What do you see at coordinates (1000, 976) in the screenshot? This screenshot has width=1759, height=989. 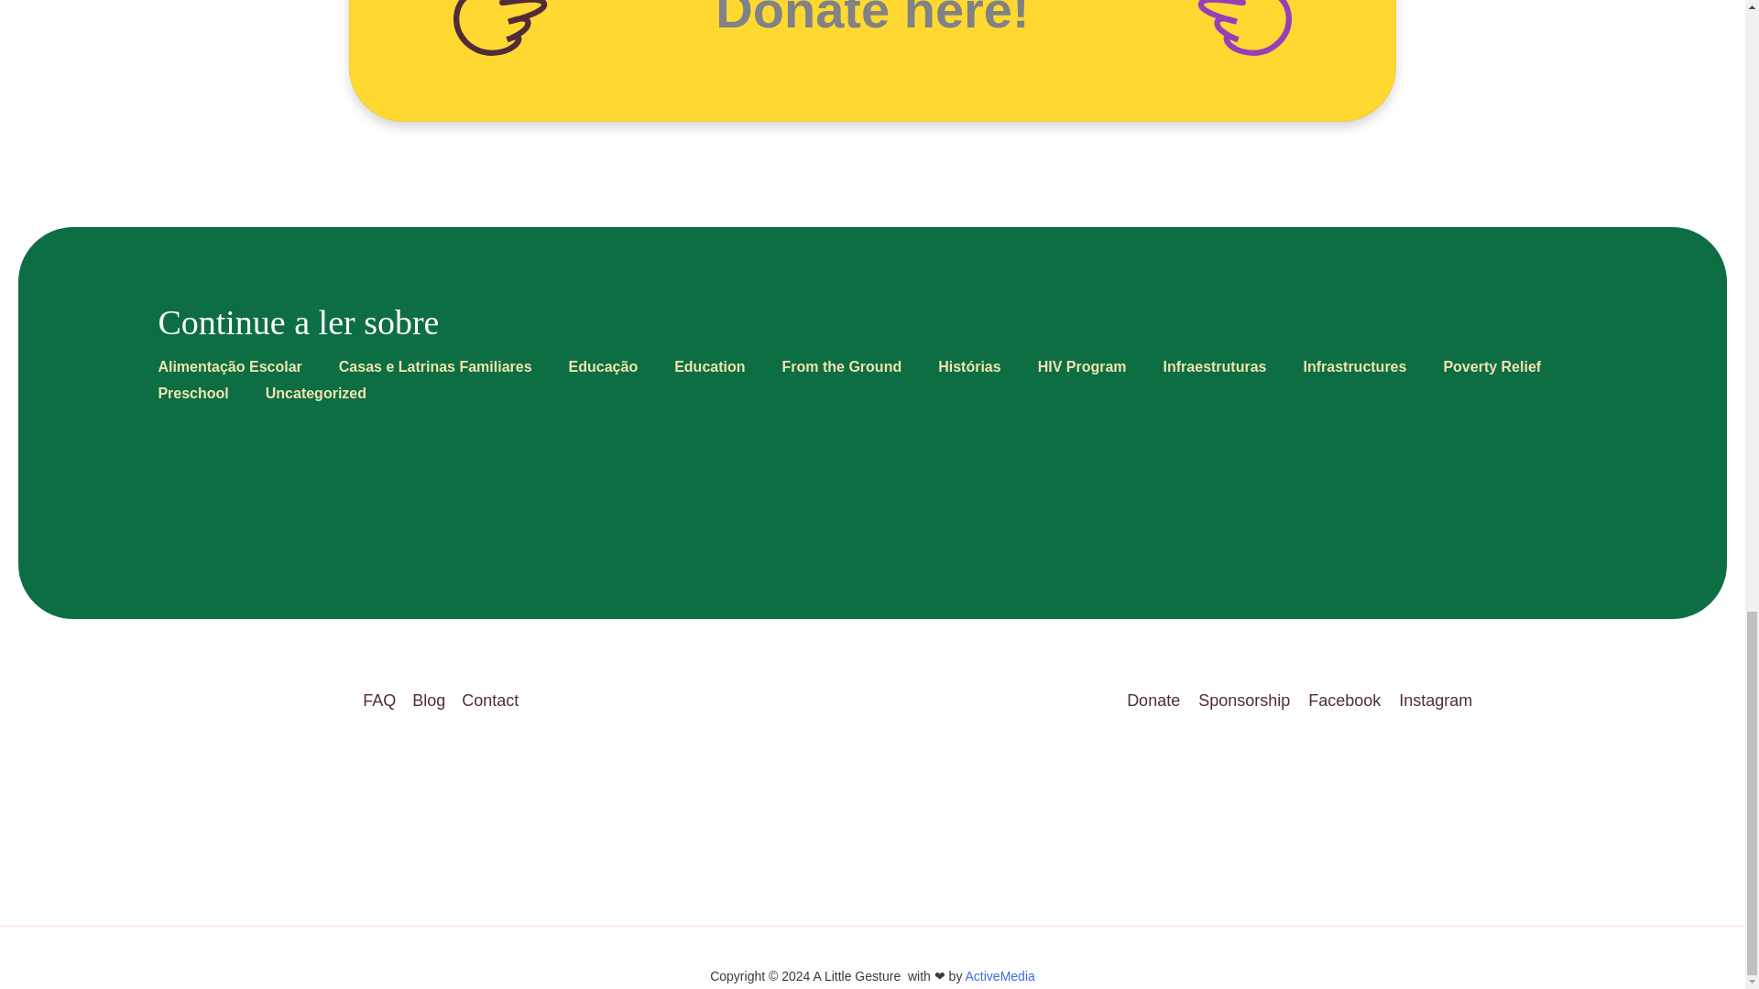 I see `ActiveMedia` at bounding box center [1000, 976].